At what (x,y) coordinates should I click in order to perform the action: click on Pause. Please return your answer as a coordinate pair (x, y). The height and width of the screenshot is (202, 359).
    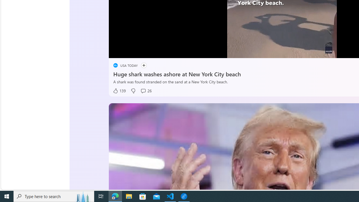
    Looking at the image, I should click on (117, 52).